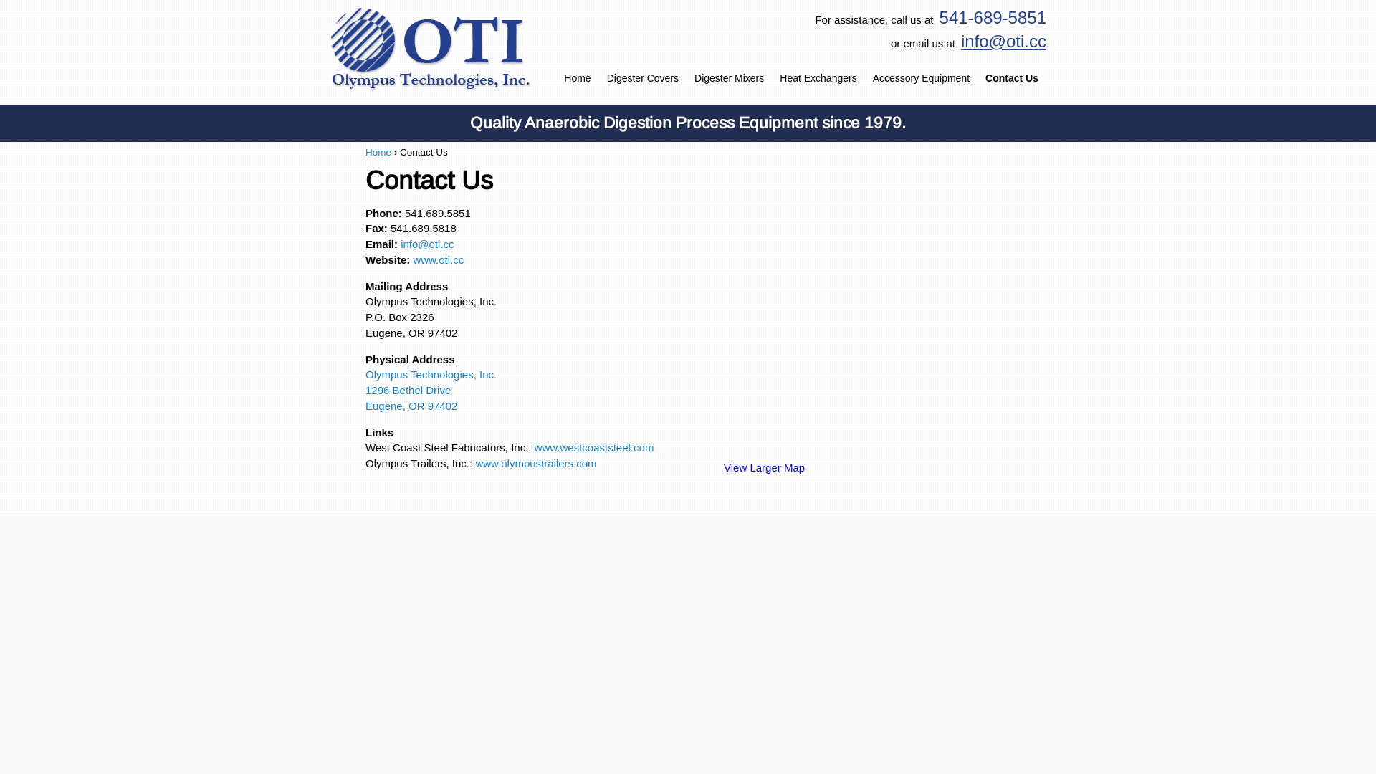 The width and height of the screenshot is (1376, 774). I want to click on Home, so click(578, 78).